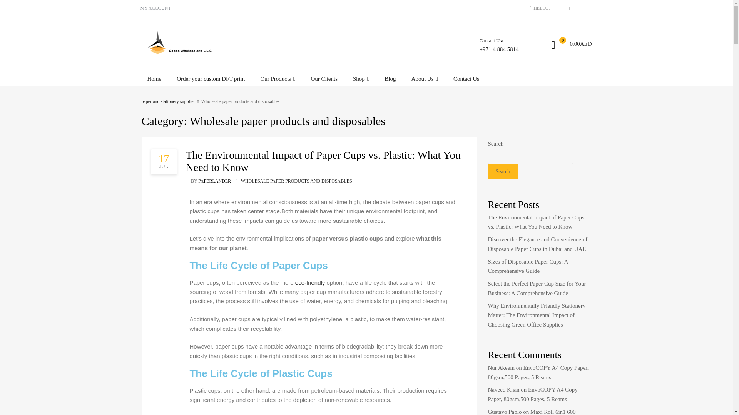  What do you see at coordinates (405, 238) in the screenshot?
I see `Register` at bounding box center [405, 238].